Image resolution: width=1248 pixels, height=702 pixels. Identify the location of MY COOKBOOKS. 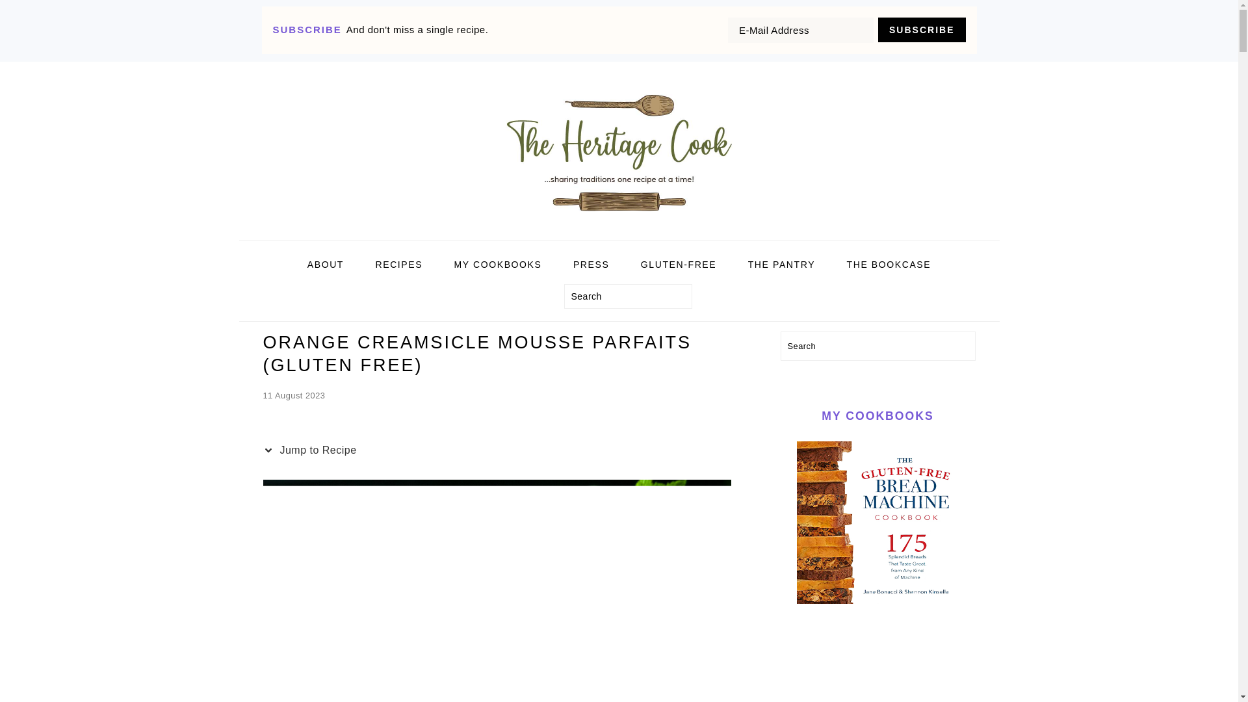
(498, 265).